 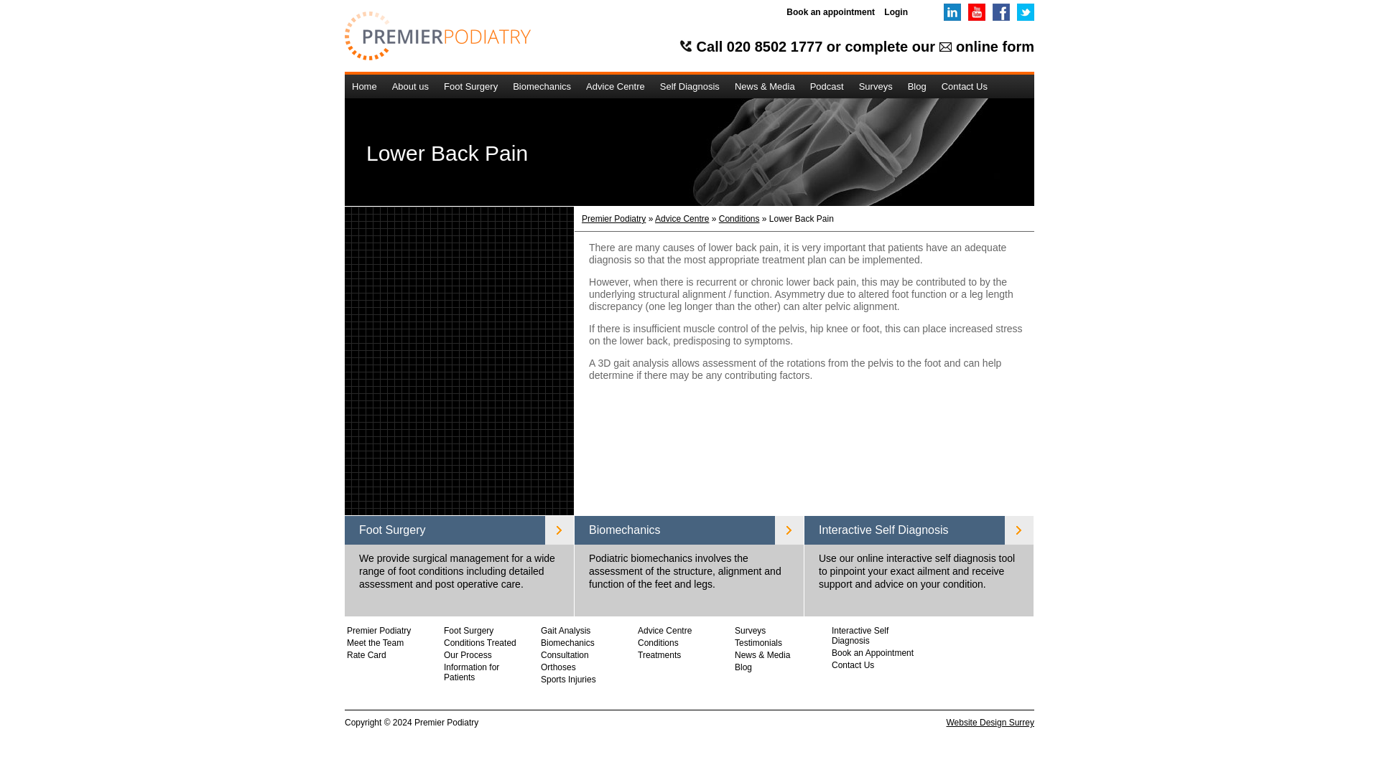 I want to click on Biomechanics, so click(x=542, y=86).